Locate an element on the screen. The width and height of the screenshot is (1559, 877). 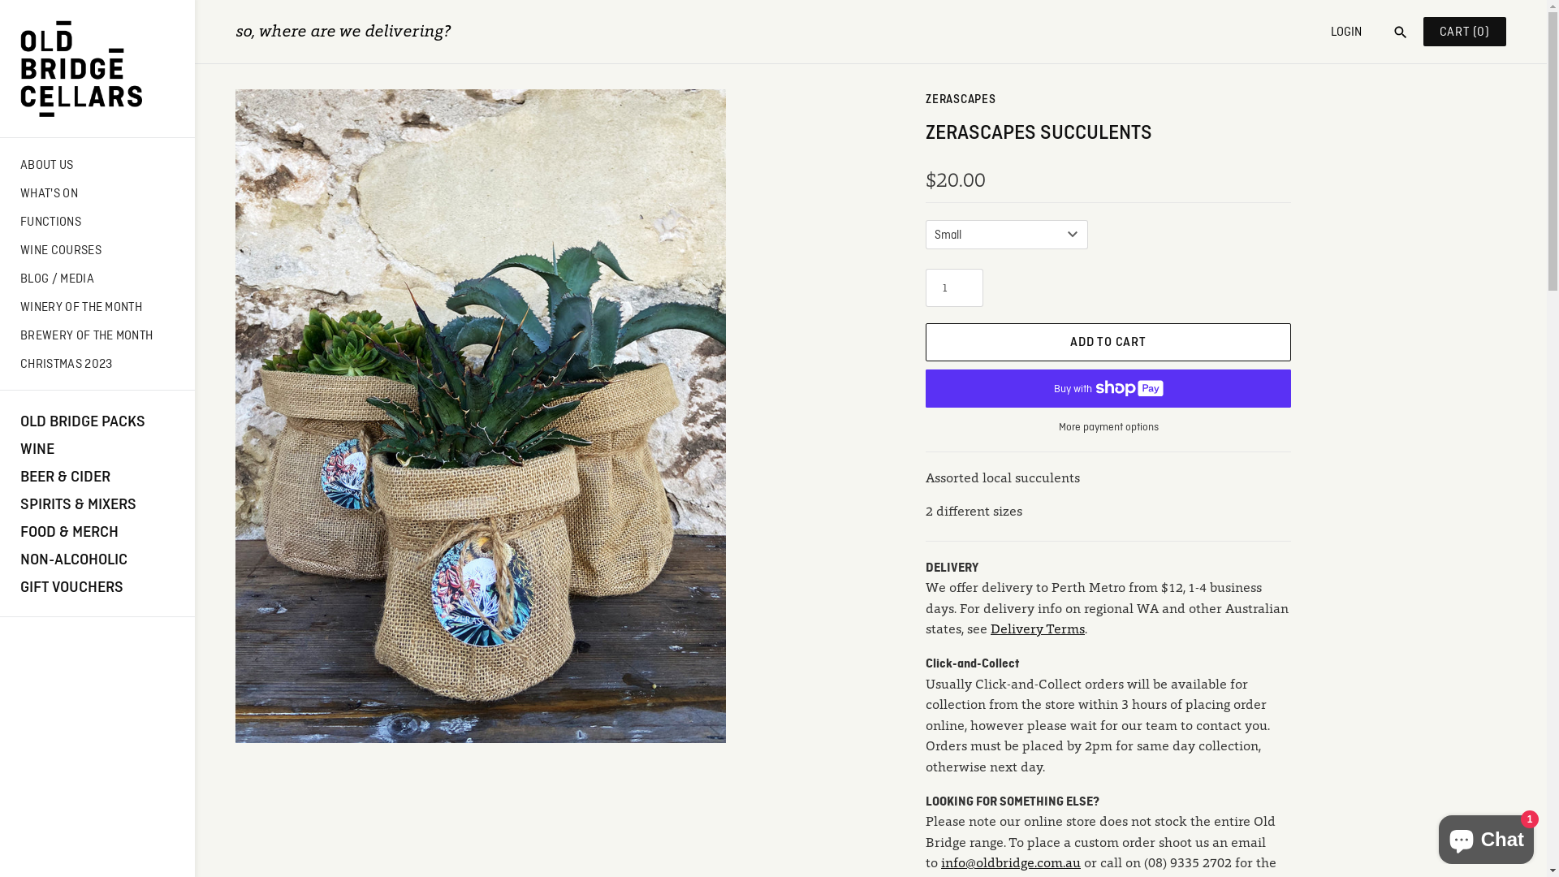
Delivery Terms is located at coordinates (1038, 630).